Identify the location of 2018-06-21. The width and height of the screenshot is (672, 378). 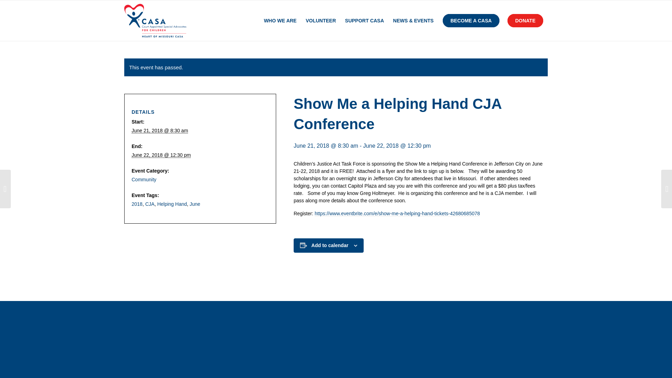
(160, 131).